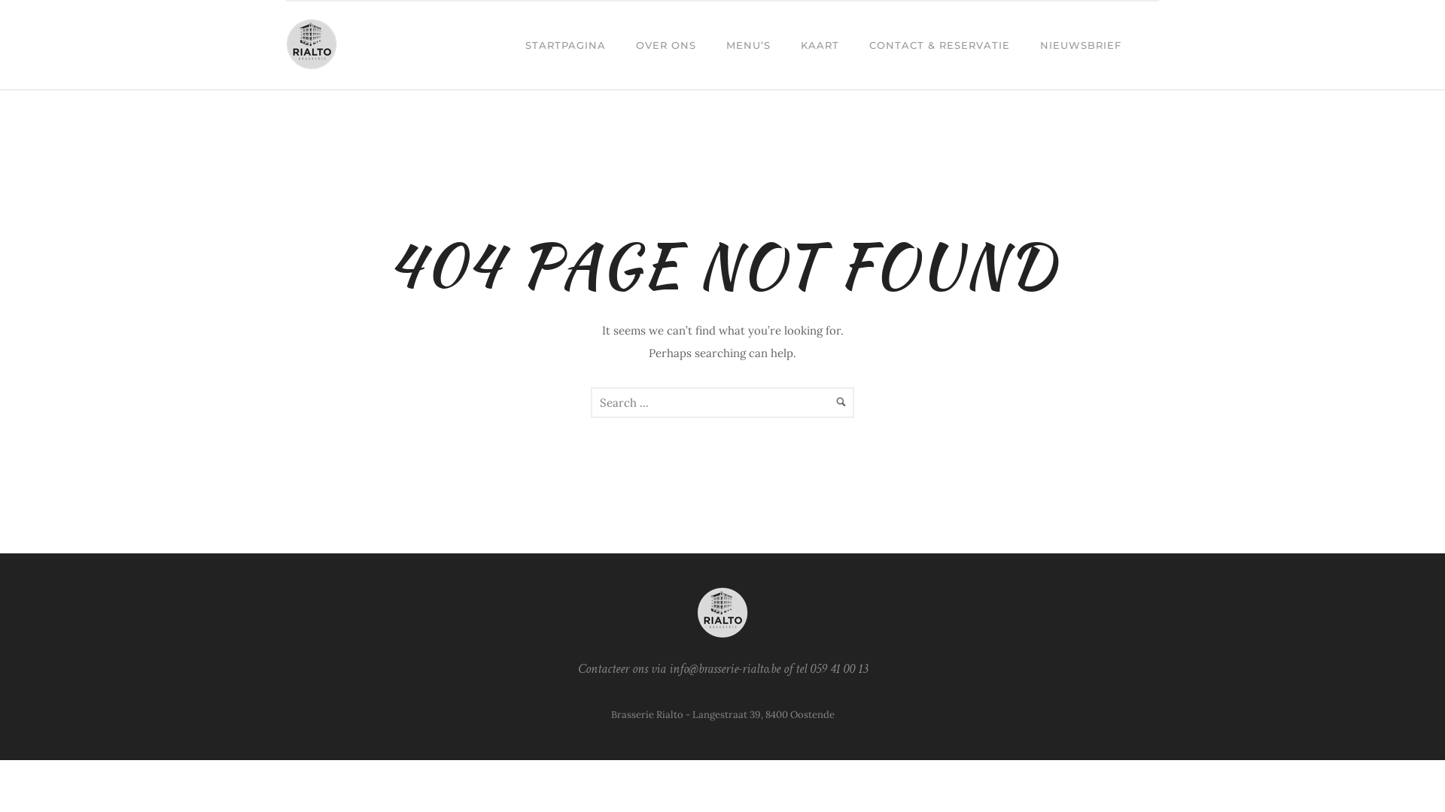 The height and width of the screenshot is (812, 1445). I want to click on STARTPAGINA, so click(566, 45).